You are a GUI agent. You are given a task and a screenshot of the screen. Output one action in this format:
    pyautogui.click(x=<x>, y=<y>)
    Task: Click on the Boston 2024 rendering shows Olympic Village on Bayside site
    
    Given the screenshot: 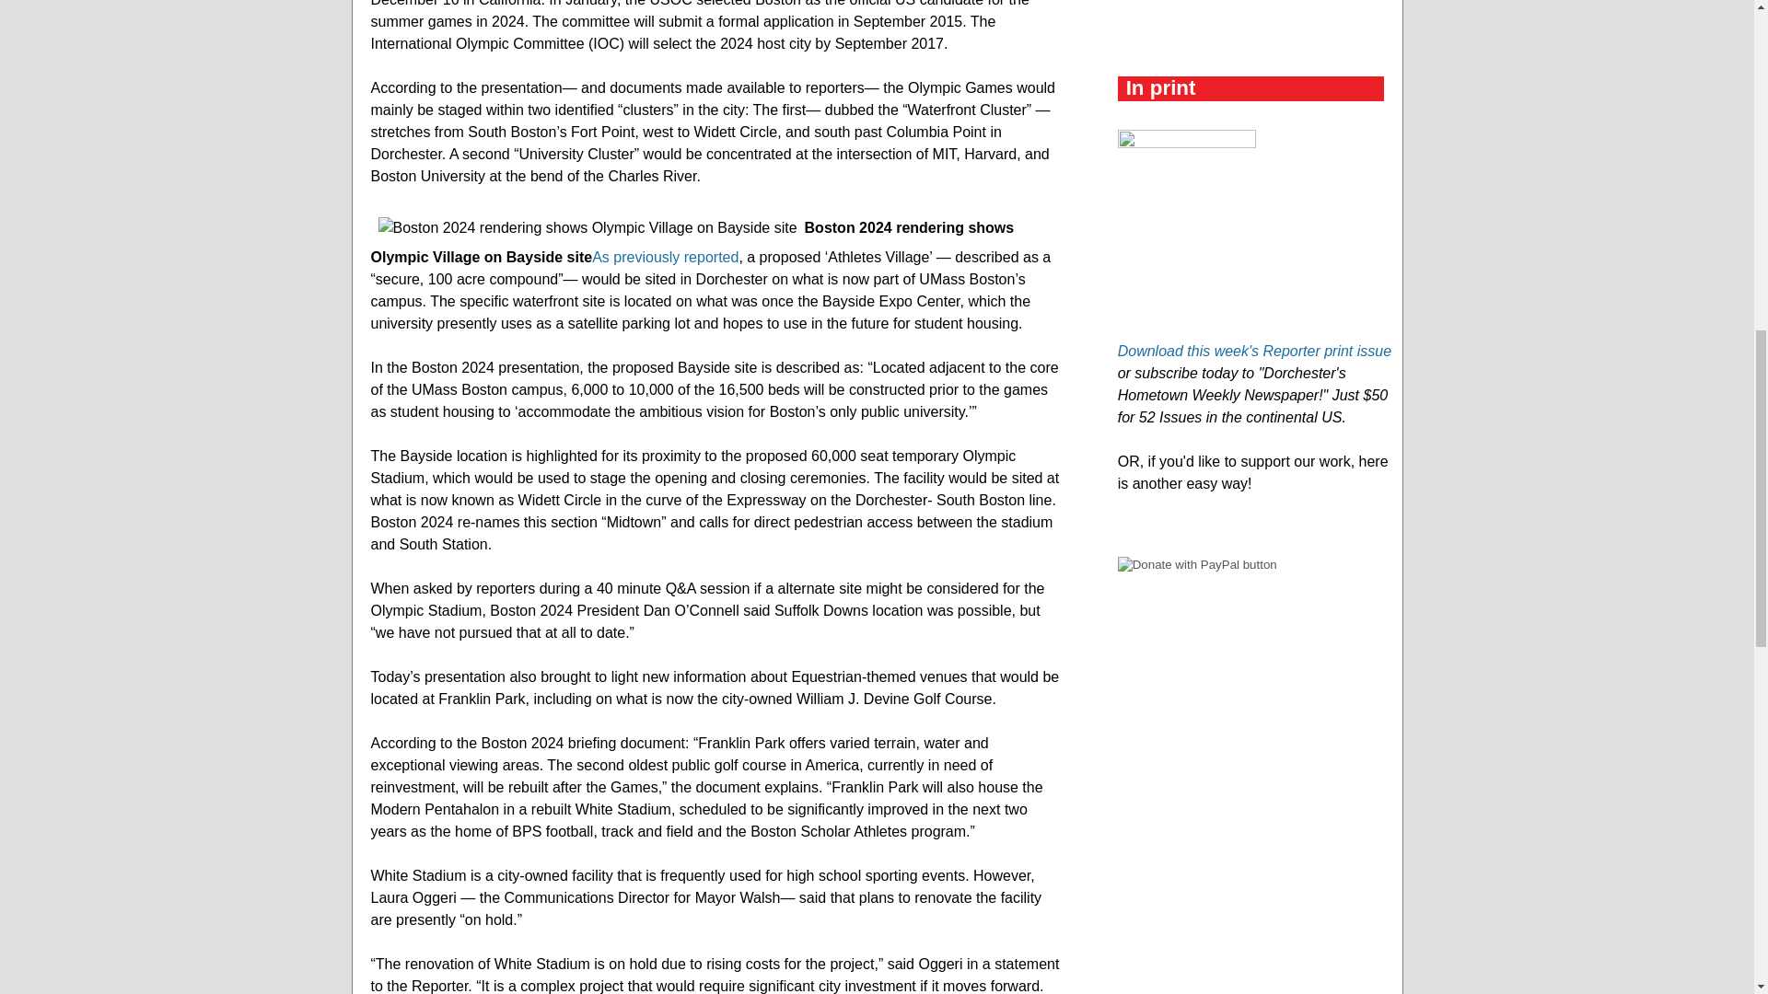 What is the action you would take?
    pyautogui.click(x=587, y=227)
    